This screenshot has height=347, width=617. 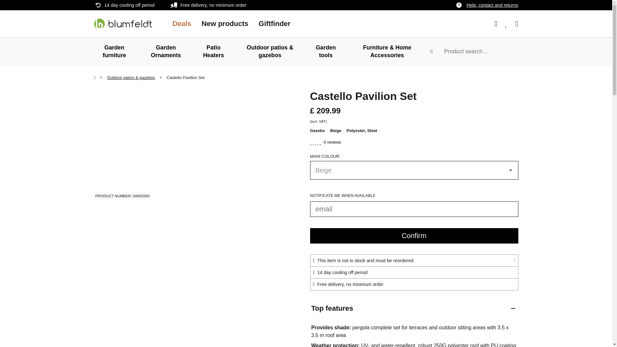 I want to click on Deals, so click(x=182, y=23).